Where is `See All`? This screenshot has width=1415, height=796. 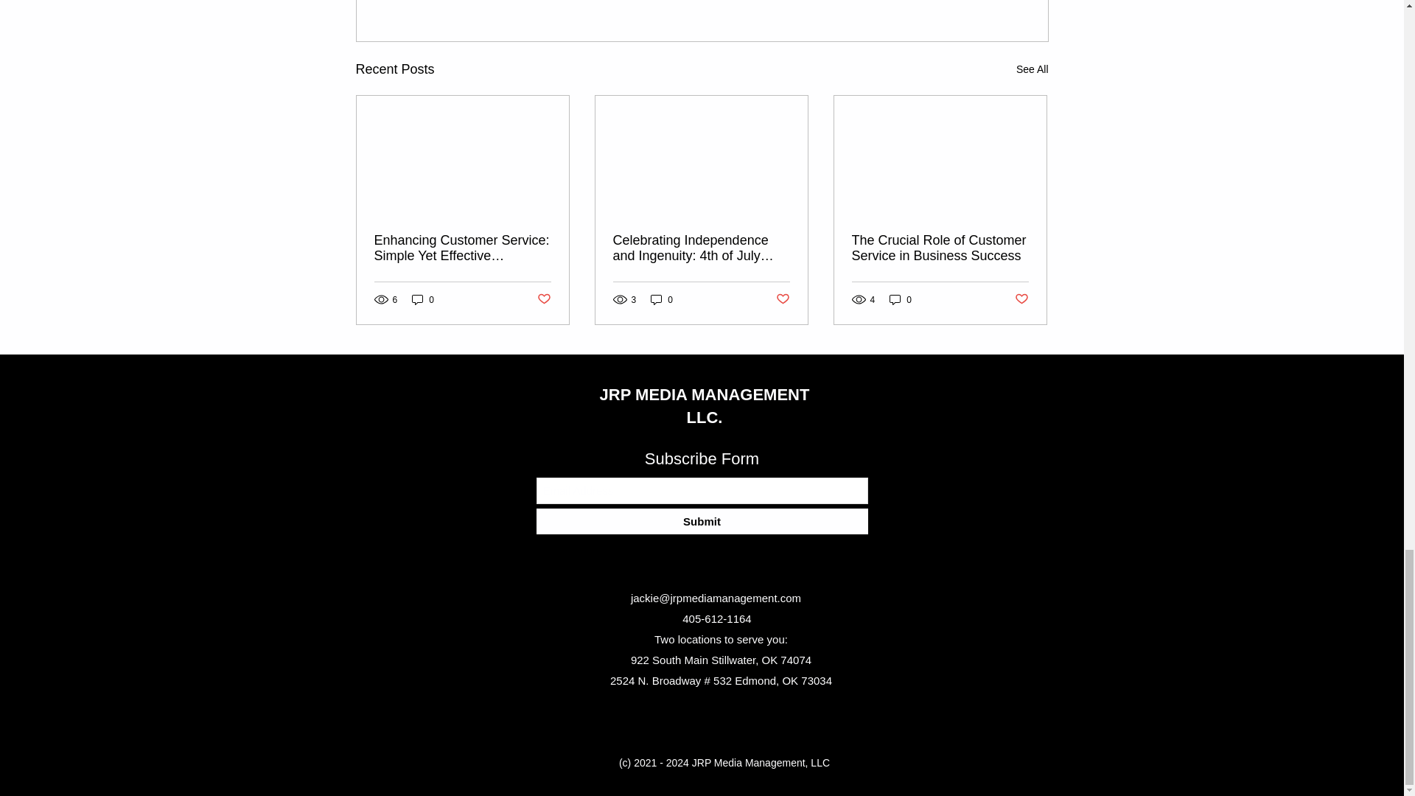 See All is located at coordinates (1032, 69).